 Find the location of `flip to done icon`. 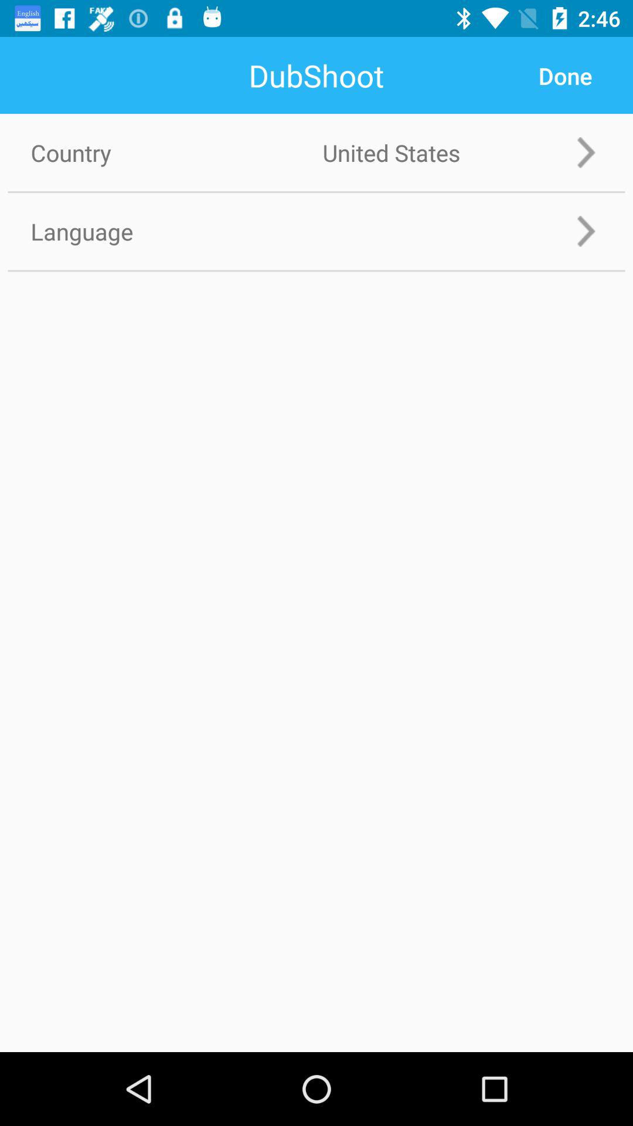

flip to done icon is located at coordinates (565, 76).